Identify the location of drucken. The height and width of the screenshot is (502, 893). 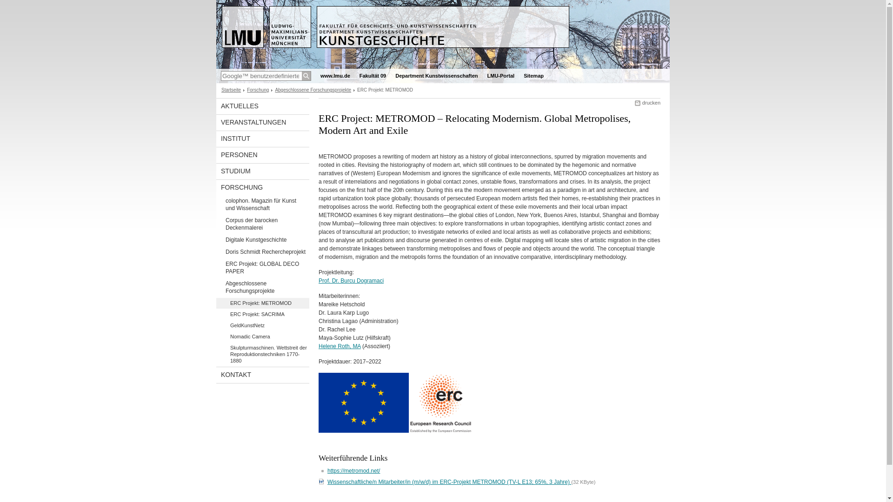
(647, 102).